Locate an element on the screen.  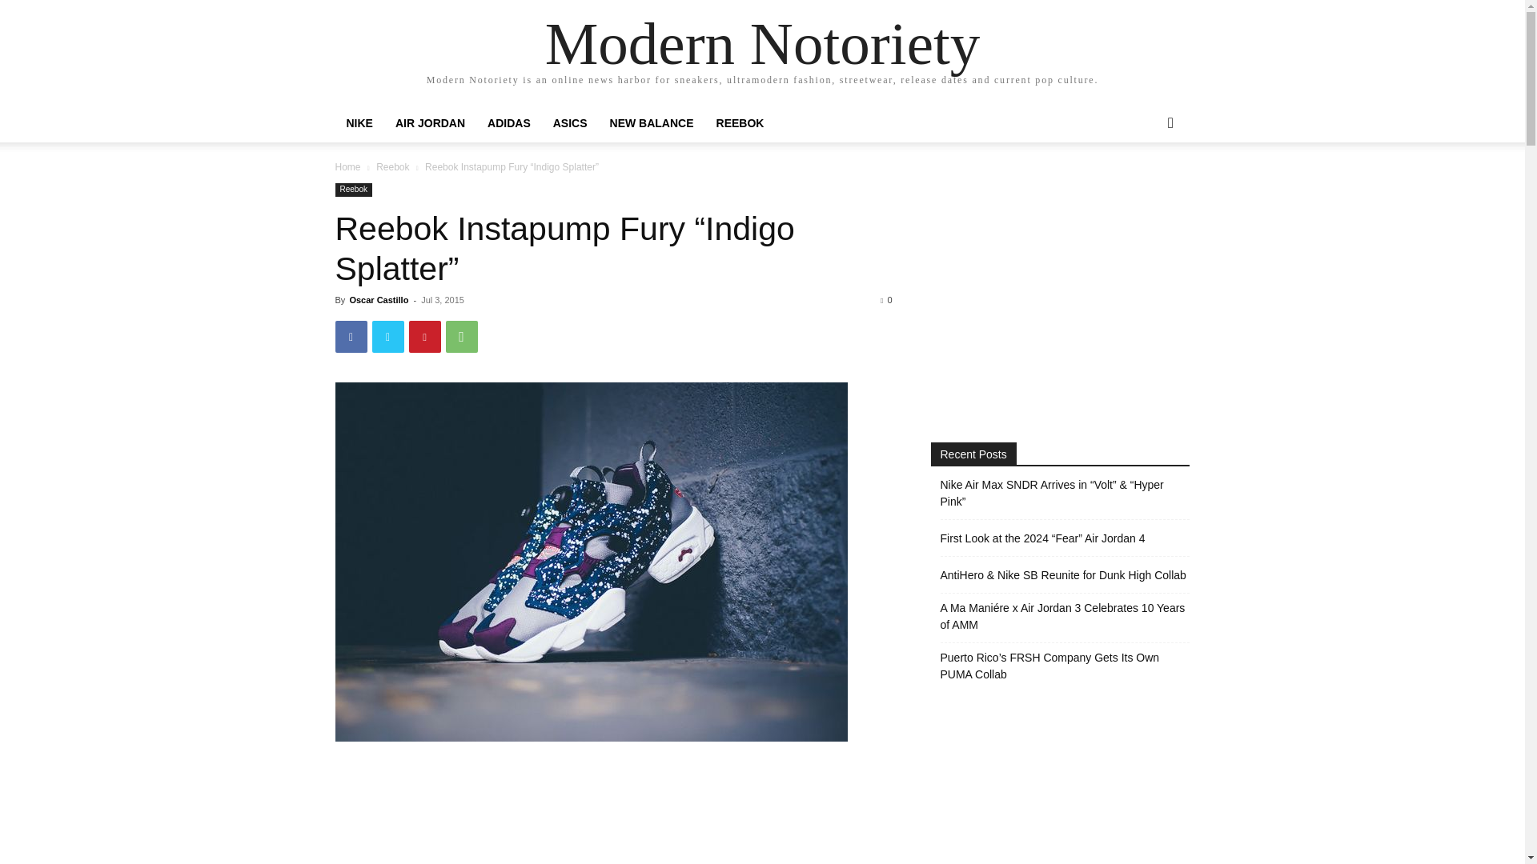
Pinterest is located at coordinates (424, 336).